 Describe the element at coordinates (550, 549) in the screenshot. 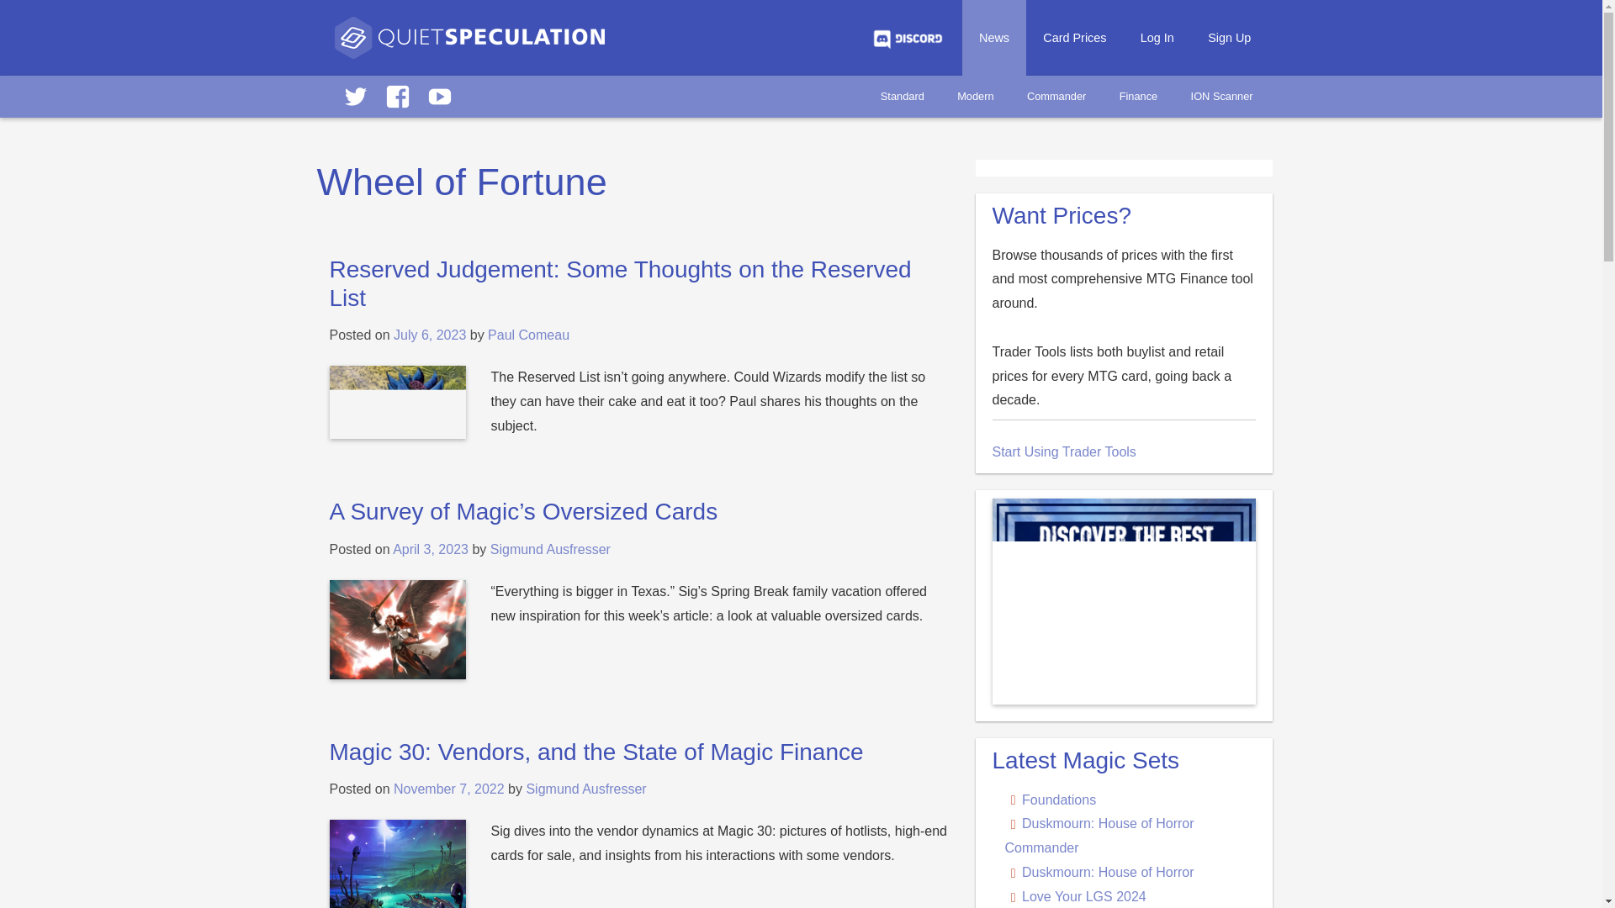

I see `Sigmund Ausfresser` at that location.